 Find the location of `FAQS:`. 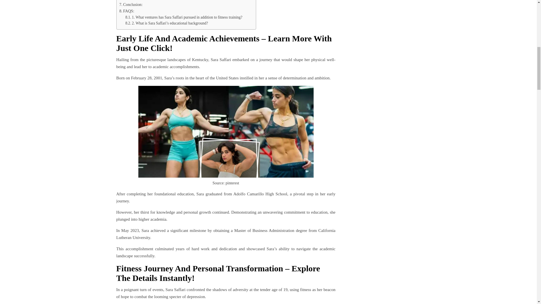

FAQS: is located at coordinates (127, 11).